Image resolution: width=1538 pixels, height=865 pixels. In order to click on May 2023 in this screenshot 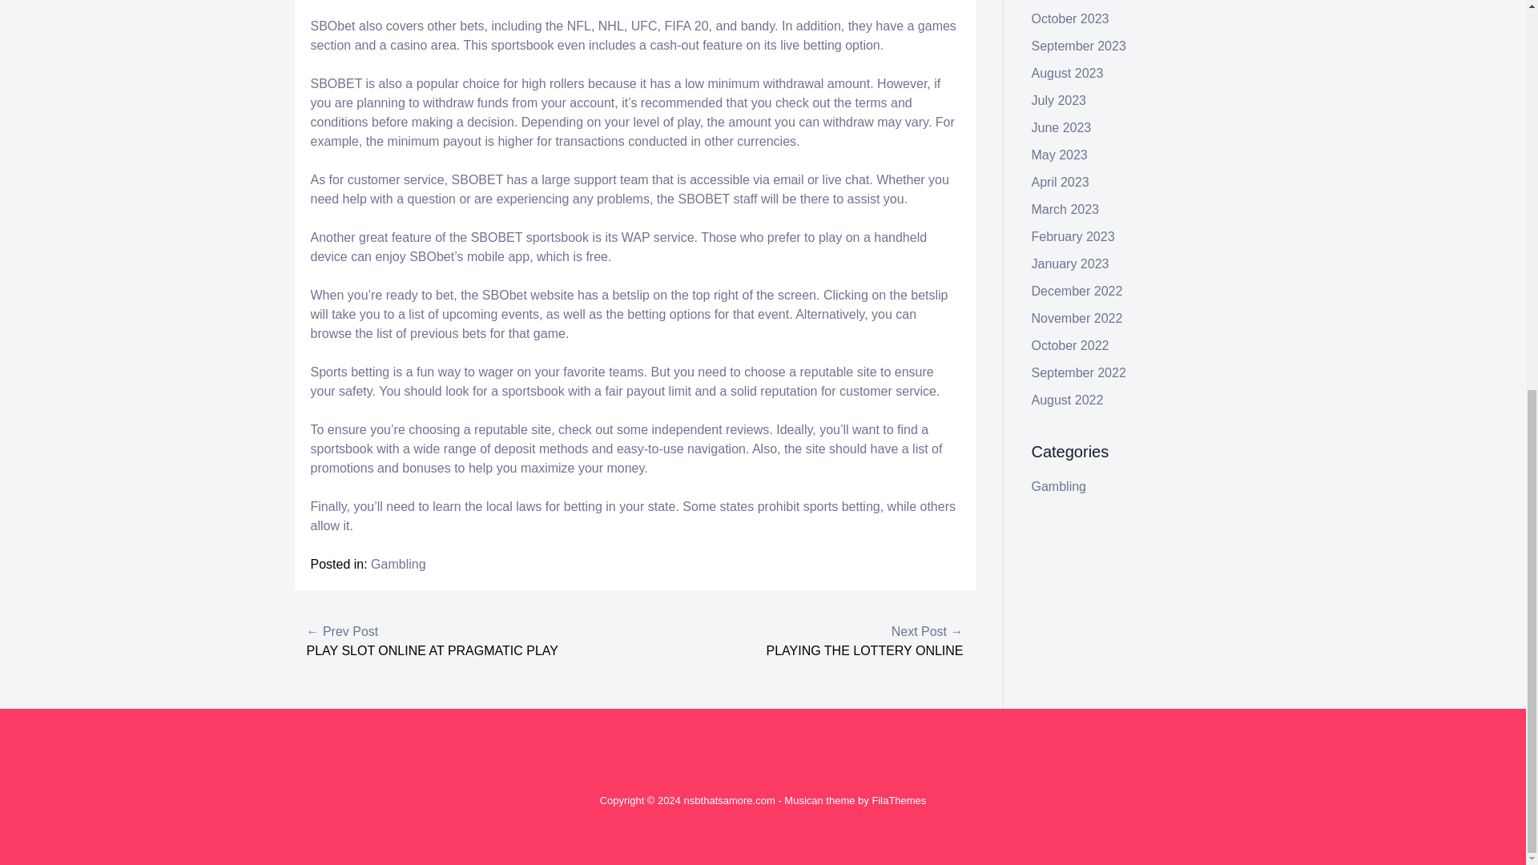, I will do `click(1059, 154)`.